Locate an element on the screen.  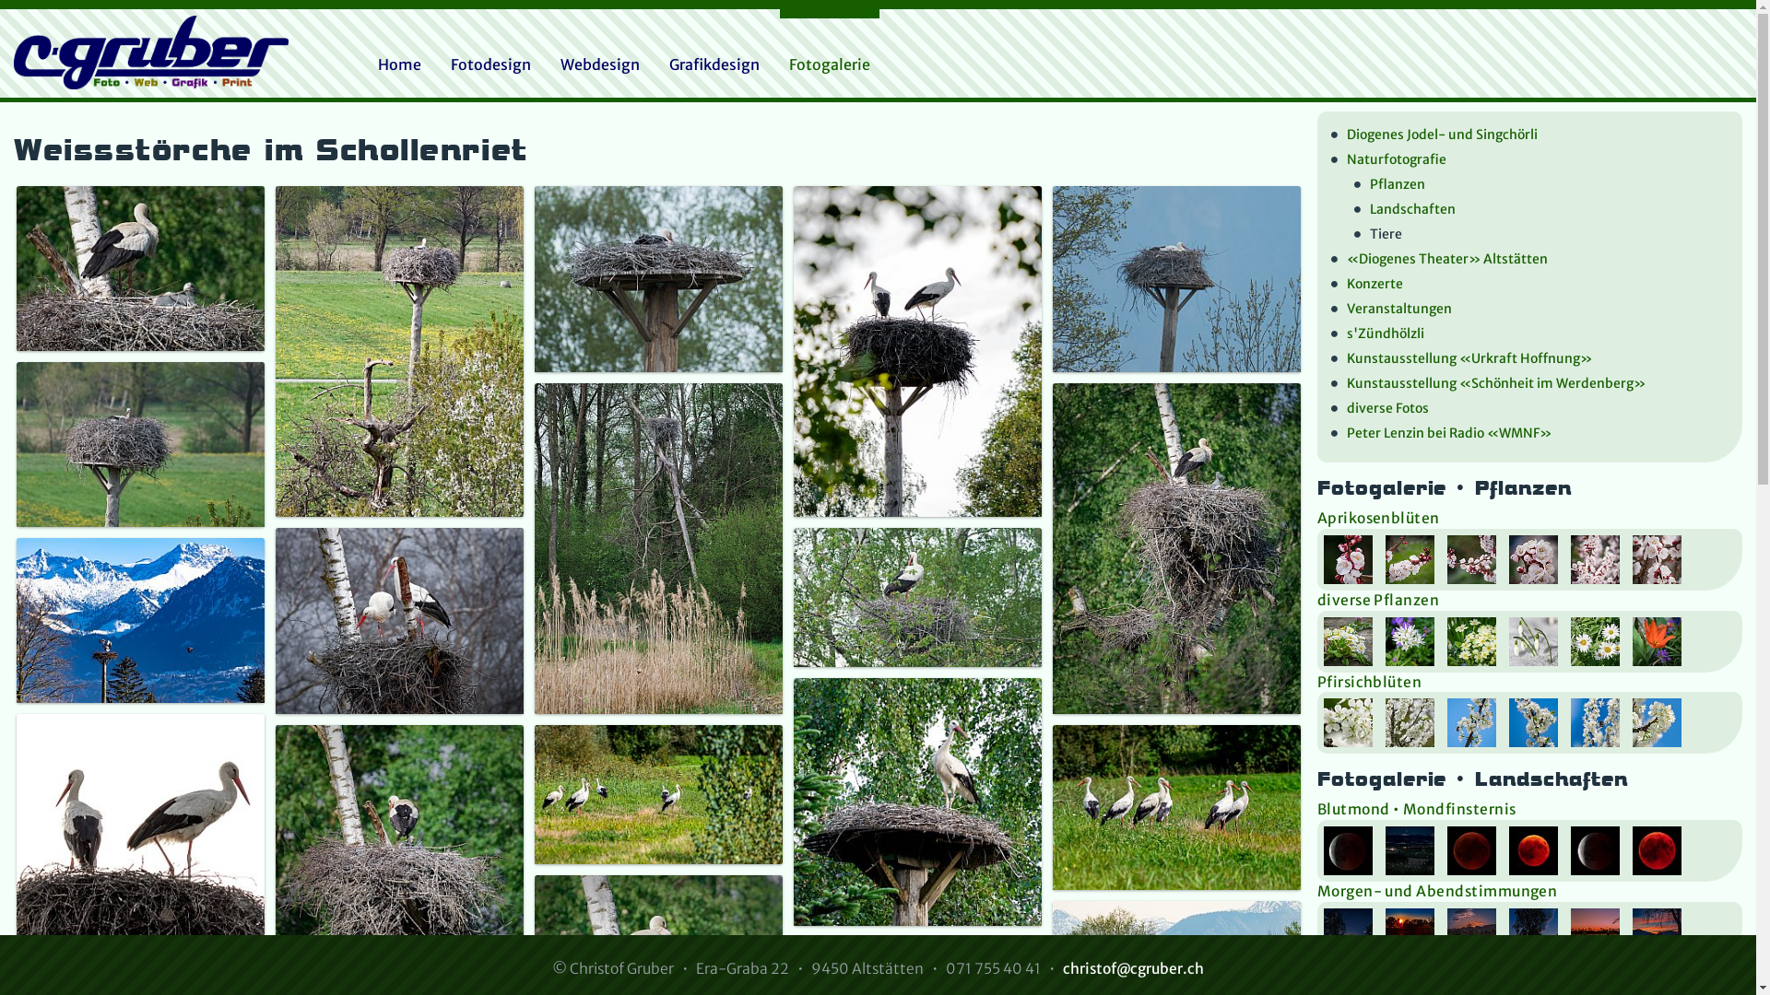
Weissstorch (13.06.2015) is located at coordinates (918, 352).